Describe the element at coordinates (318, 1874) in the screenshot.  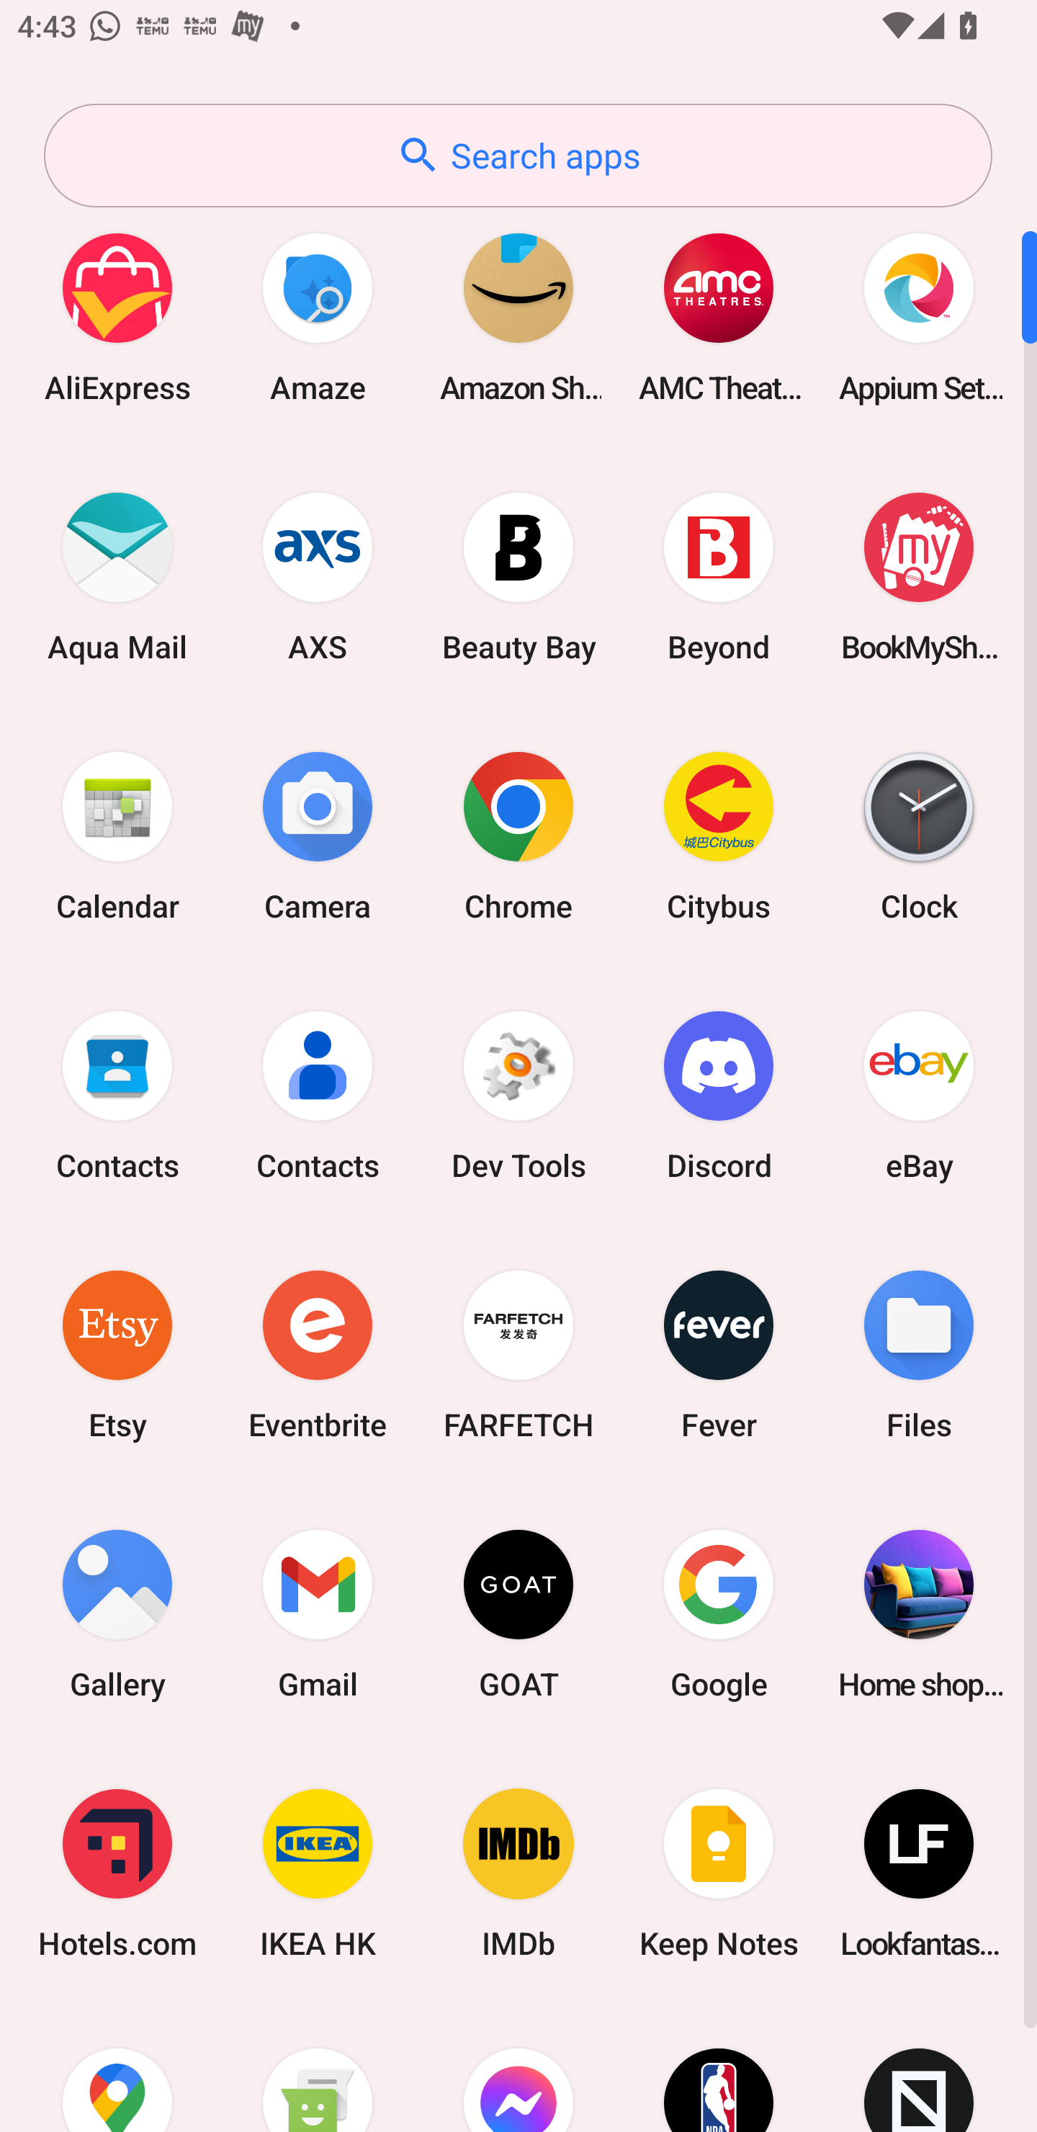
I see `IKEA HK` at that location.